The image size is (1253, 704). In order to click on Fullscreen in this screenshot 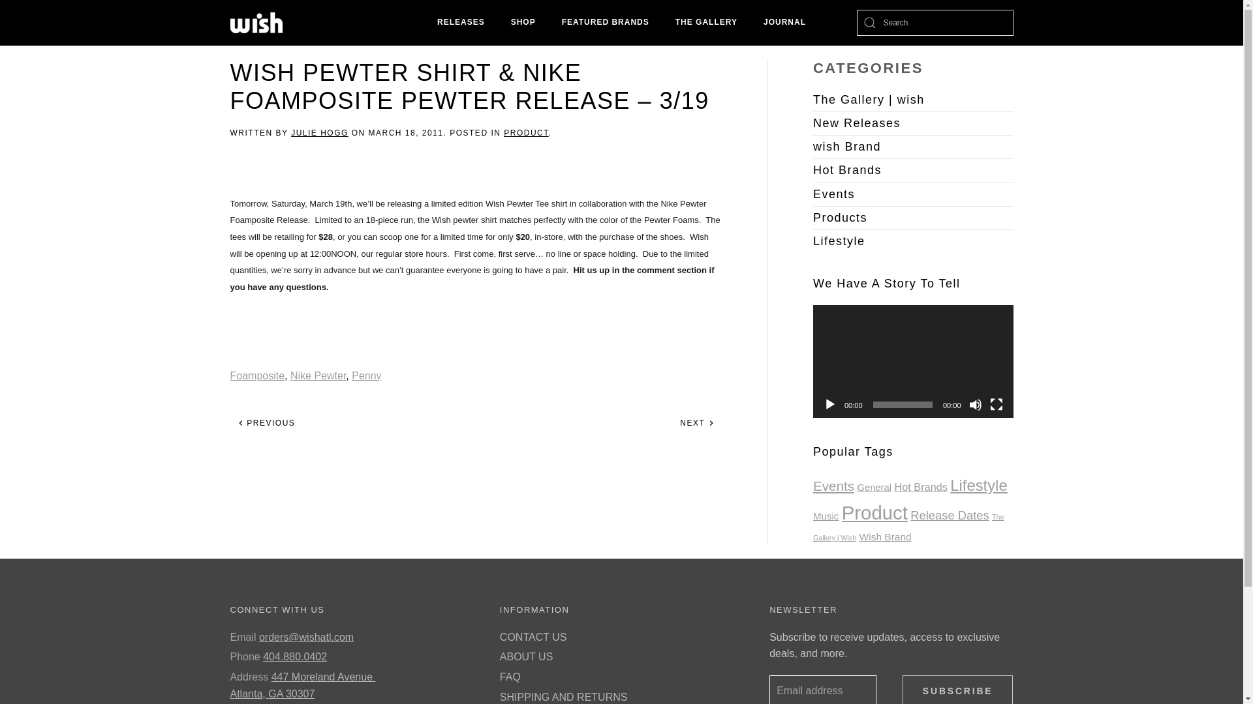, I will do `click(996, 404)`.